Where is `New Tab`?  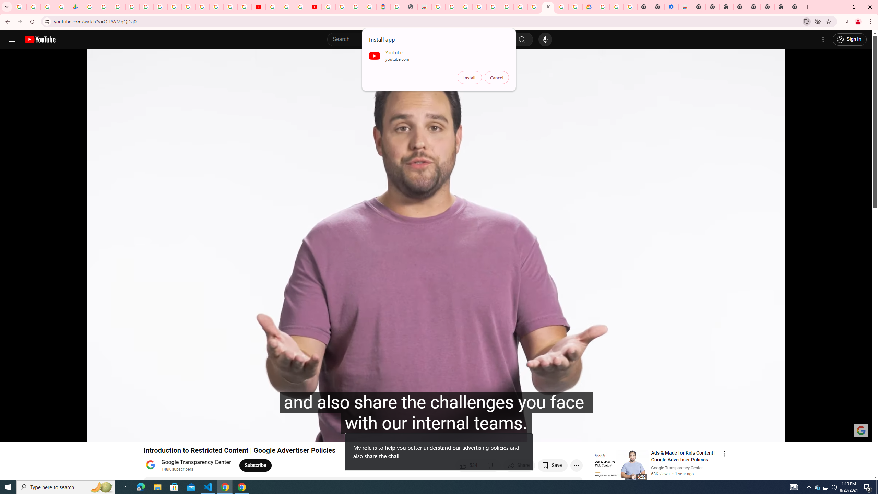 New Tab is located at coordinates (795, 7).